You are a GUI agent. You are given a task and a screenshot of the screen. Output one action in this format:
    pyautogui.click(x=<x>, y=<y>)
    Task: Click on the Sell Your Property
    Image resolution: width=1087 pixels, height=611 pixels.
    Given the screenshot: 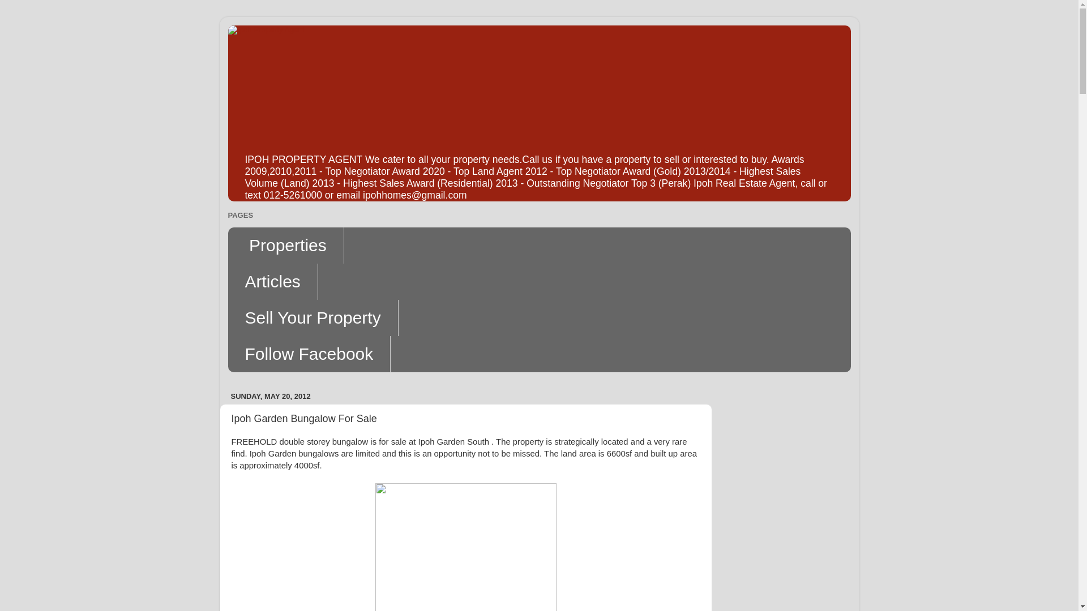 What is the action you would take?
    pyautogui.click(x=313, y=318)
    